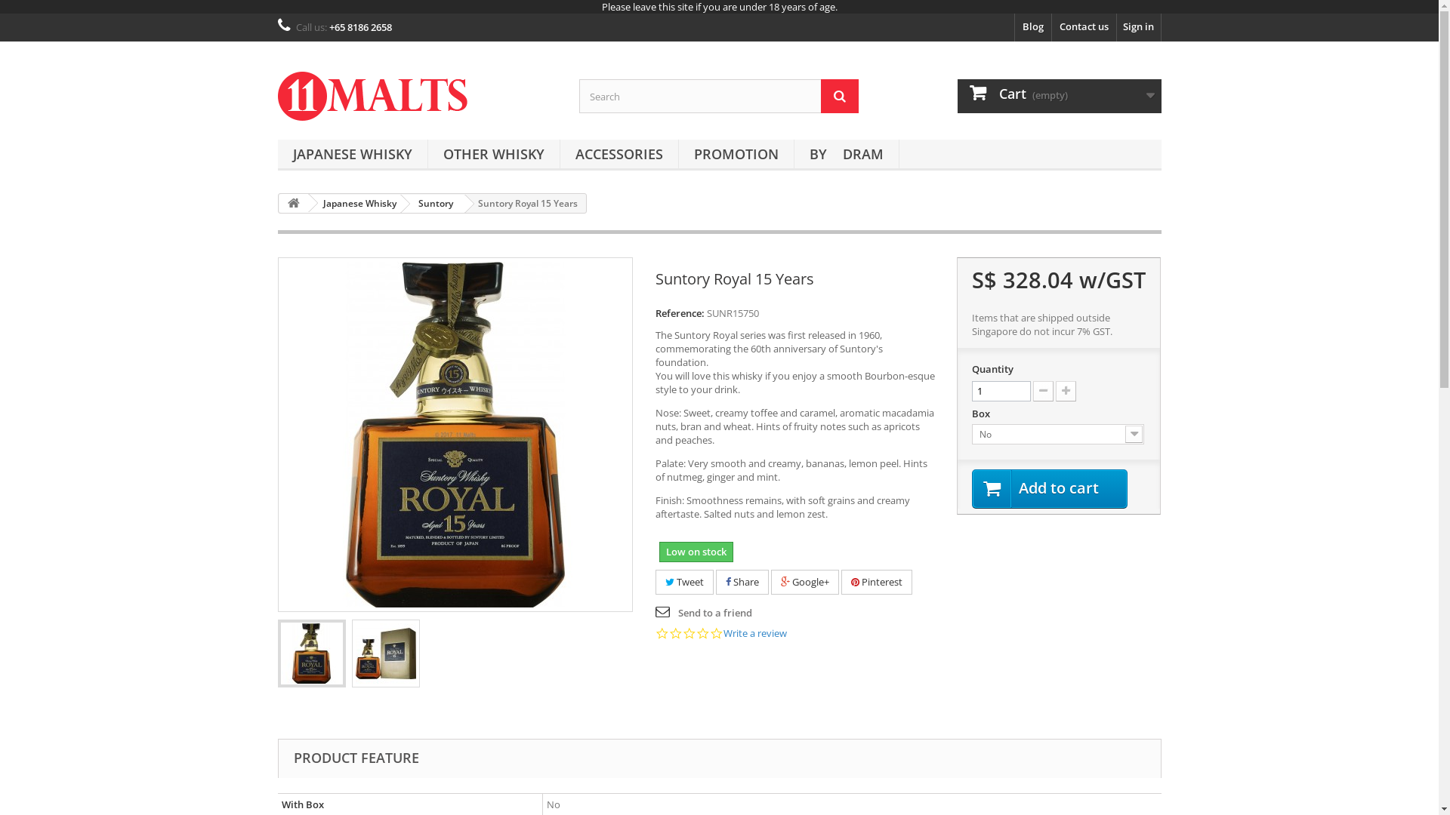 This screenshot has width=1450, height=815. Describe the element at coordinates (433, 204) in the screenshot. I see `Suntory` at that location.